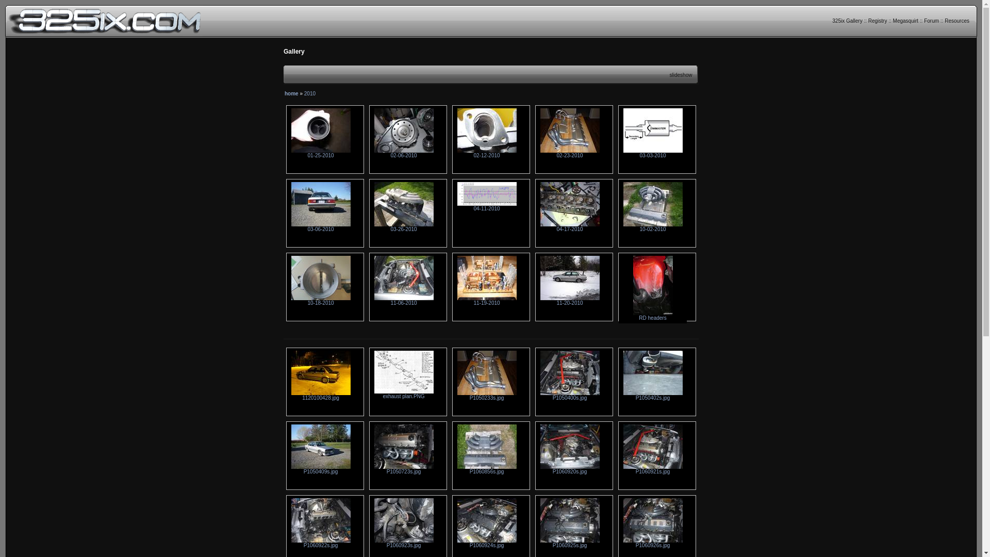  Describe the element at coordinates (404, 543) in the screenshot. I see `P1060923s.jpg` at that location.